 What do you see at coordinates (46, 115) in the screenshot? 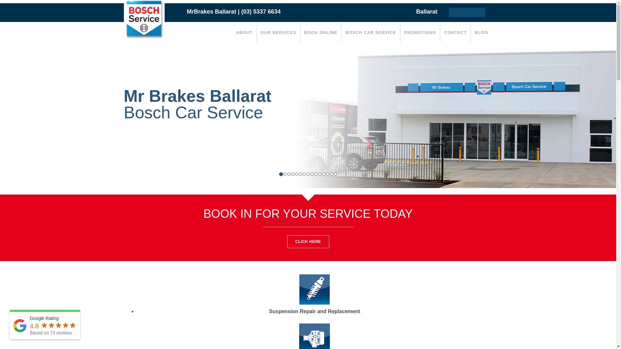
I see `Previous` at bounding box center [46, 115].